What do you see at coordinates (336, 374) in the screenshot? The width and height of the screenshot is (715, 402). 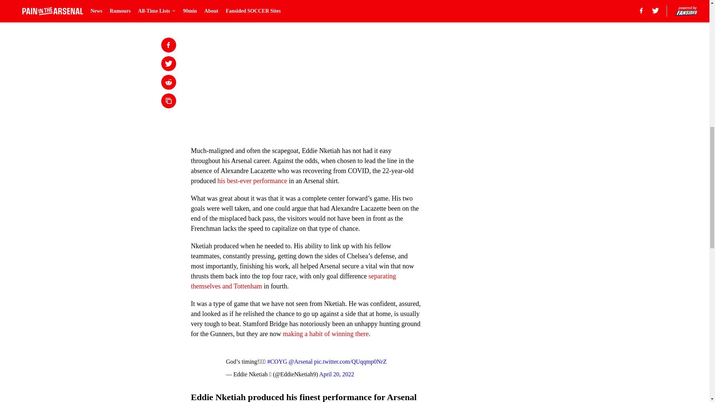 I see `April 20, 2022` at bounding box center [336, 374].